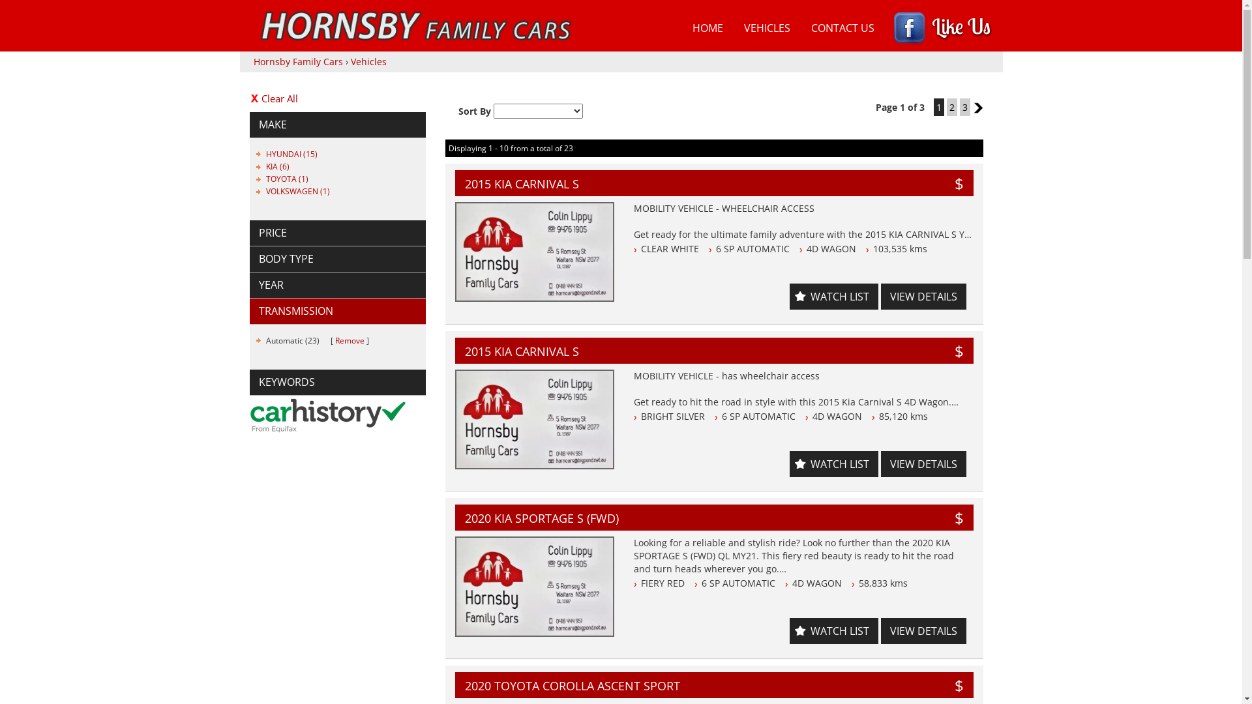 The width and height of the screenshot is (1252, 704). Describe the element at coordinates (965, 107) in the screenshot. I see `3` at that location.